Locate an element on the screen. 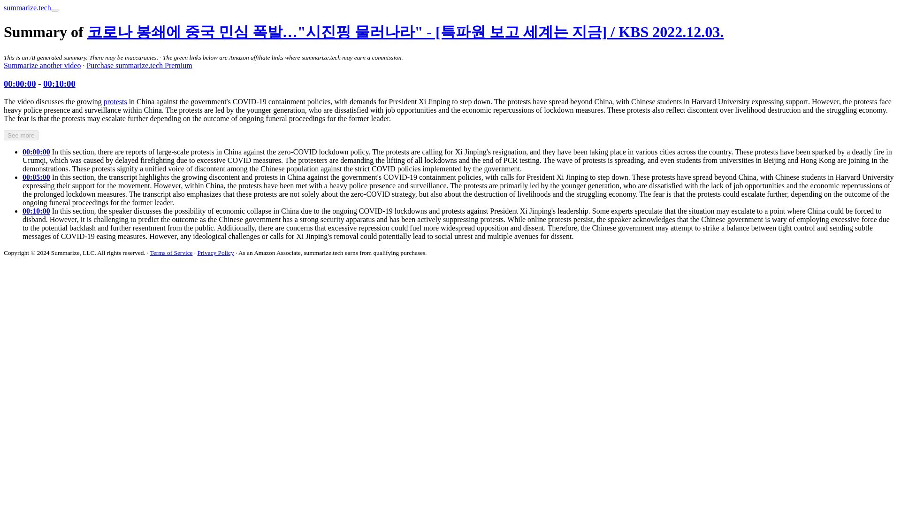 The width and height of the screenshot is (901, 507). Summarize another video is located at coordinates (42, 65).